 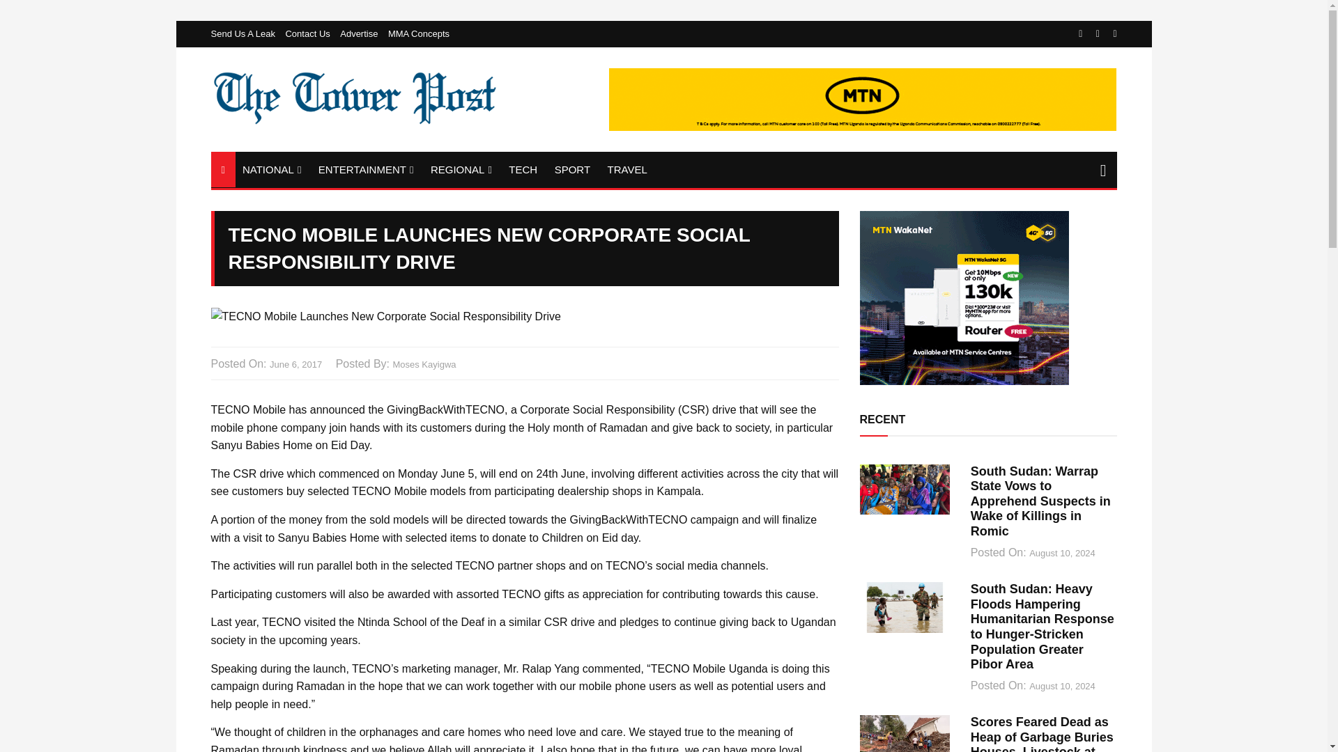 What do you see at coordinates (246, 33) in the screenshot?
I see `Send Us A Leak` at bounding box center [246, 33].